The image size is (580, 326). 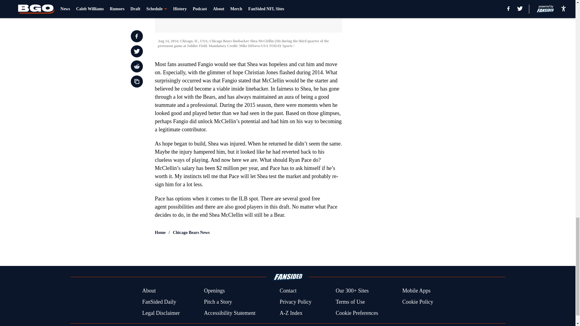 What do you see at coordinates (191, 232) in the screenshot?
I see `Chicago Bears News` at bounding box center [191, 232].